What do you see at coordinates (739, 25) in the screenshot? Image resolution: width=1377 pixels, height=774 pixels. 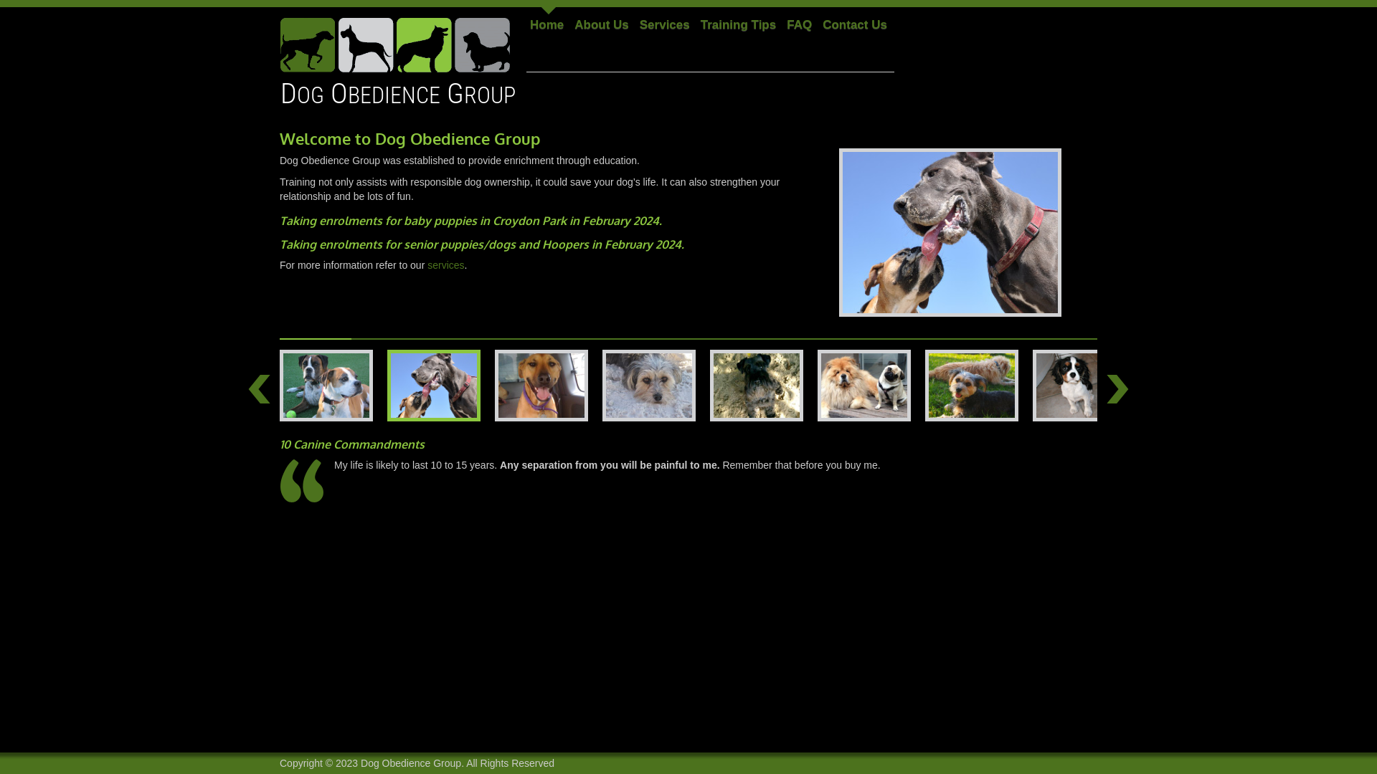 I see `Training Tips` at bounding box center [739, 25].